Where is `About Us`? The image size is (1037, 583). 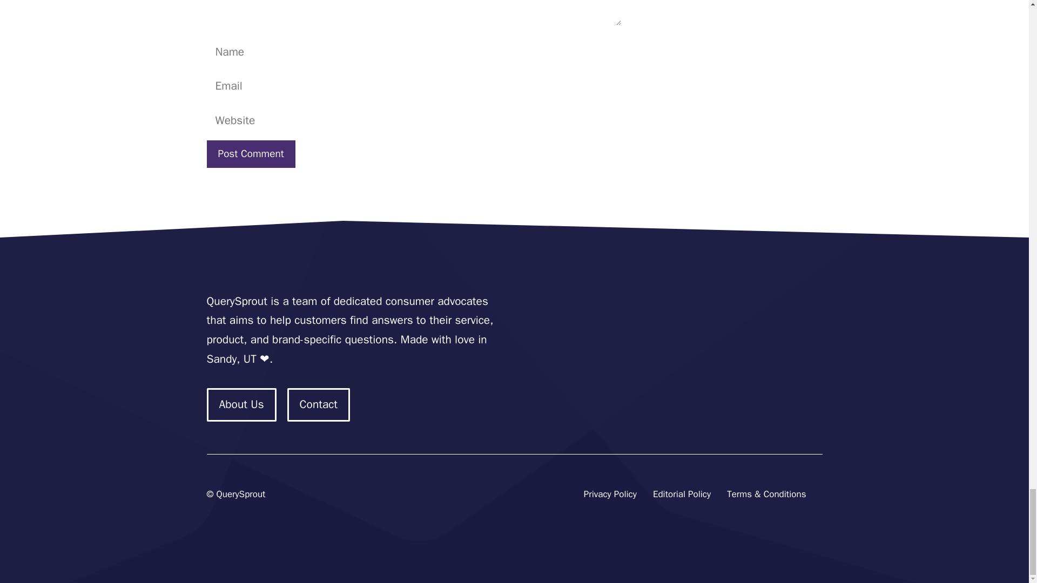 About Us is located at coordinates (241, 405).